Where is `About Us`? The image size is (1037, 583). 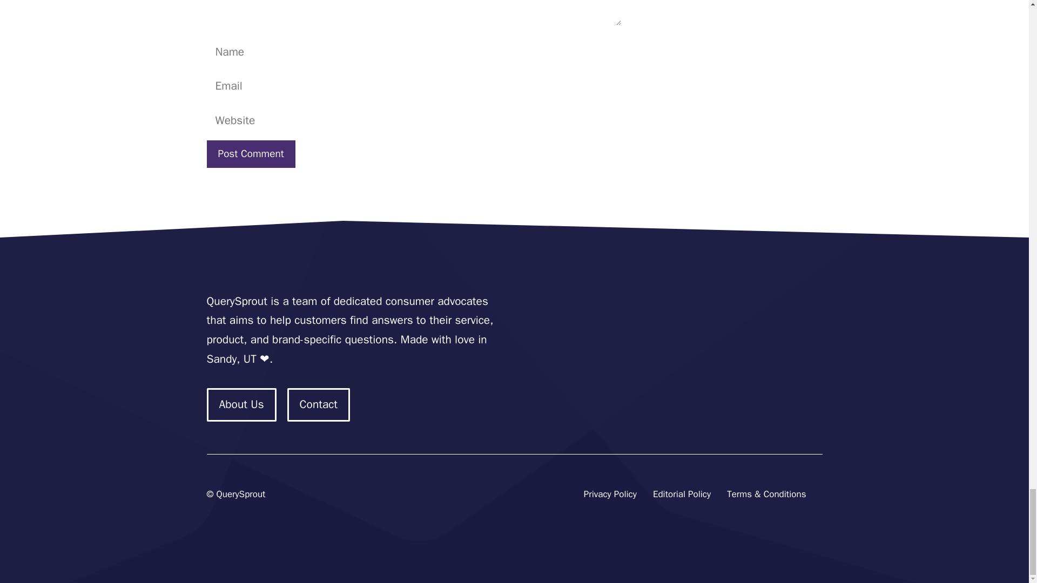 About Us is located at coordinates (241, 405).